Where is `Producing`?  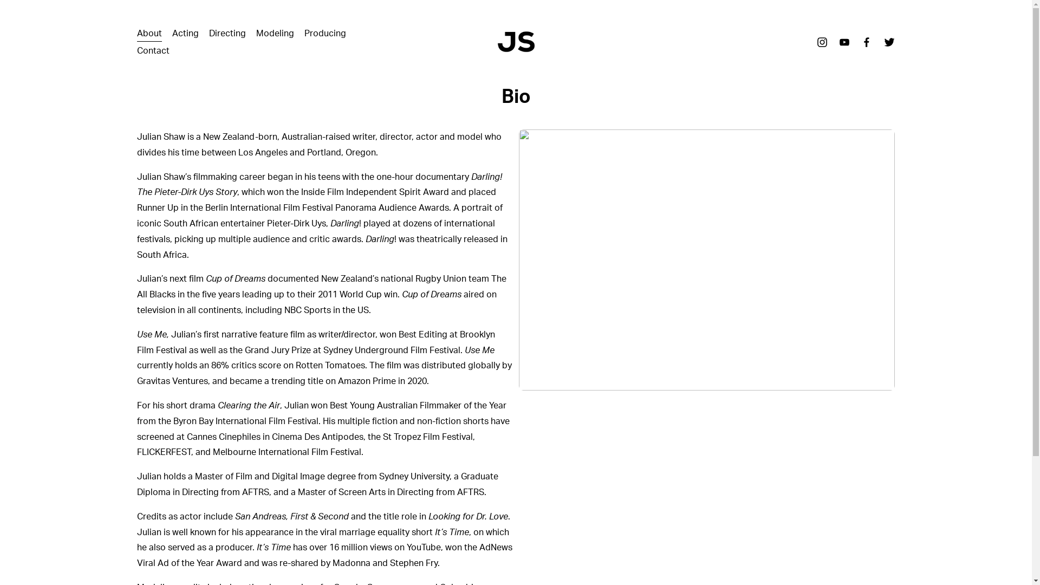
Producing is located at coordinates (325, 34).